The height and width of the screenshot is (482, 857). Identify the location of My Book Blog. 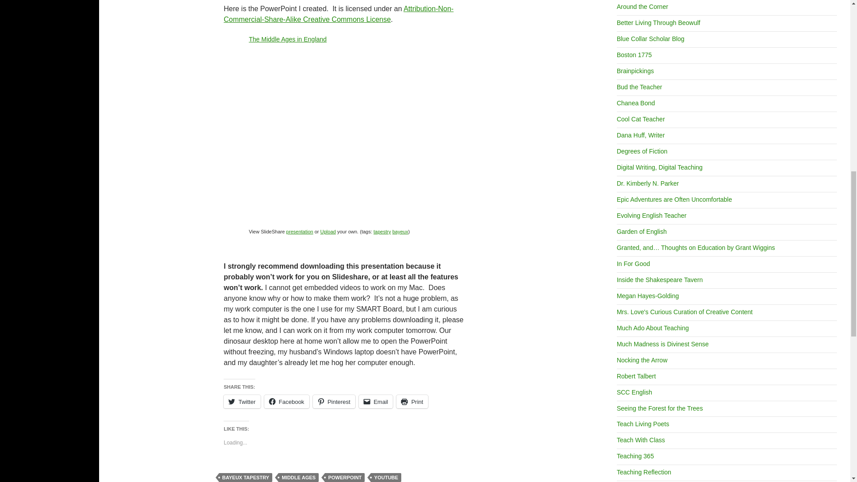
(662, 344).